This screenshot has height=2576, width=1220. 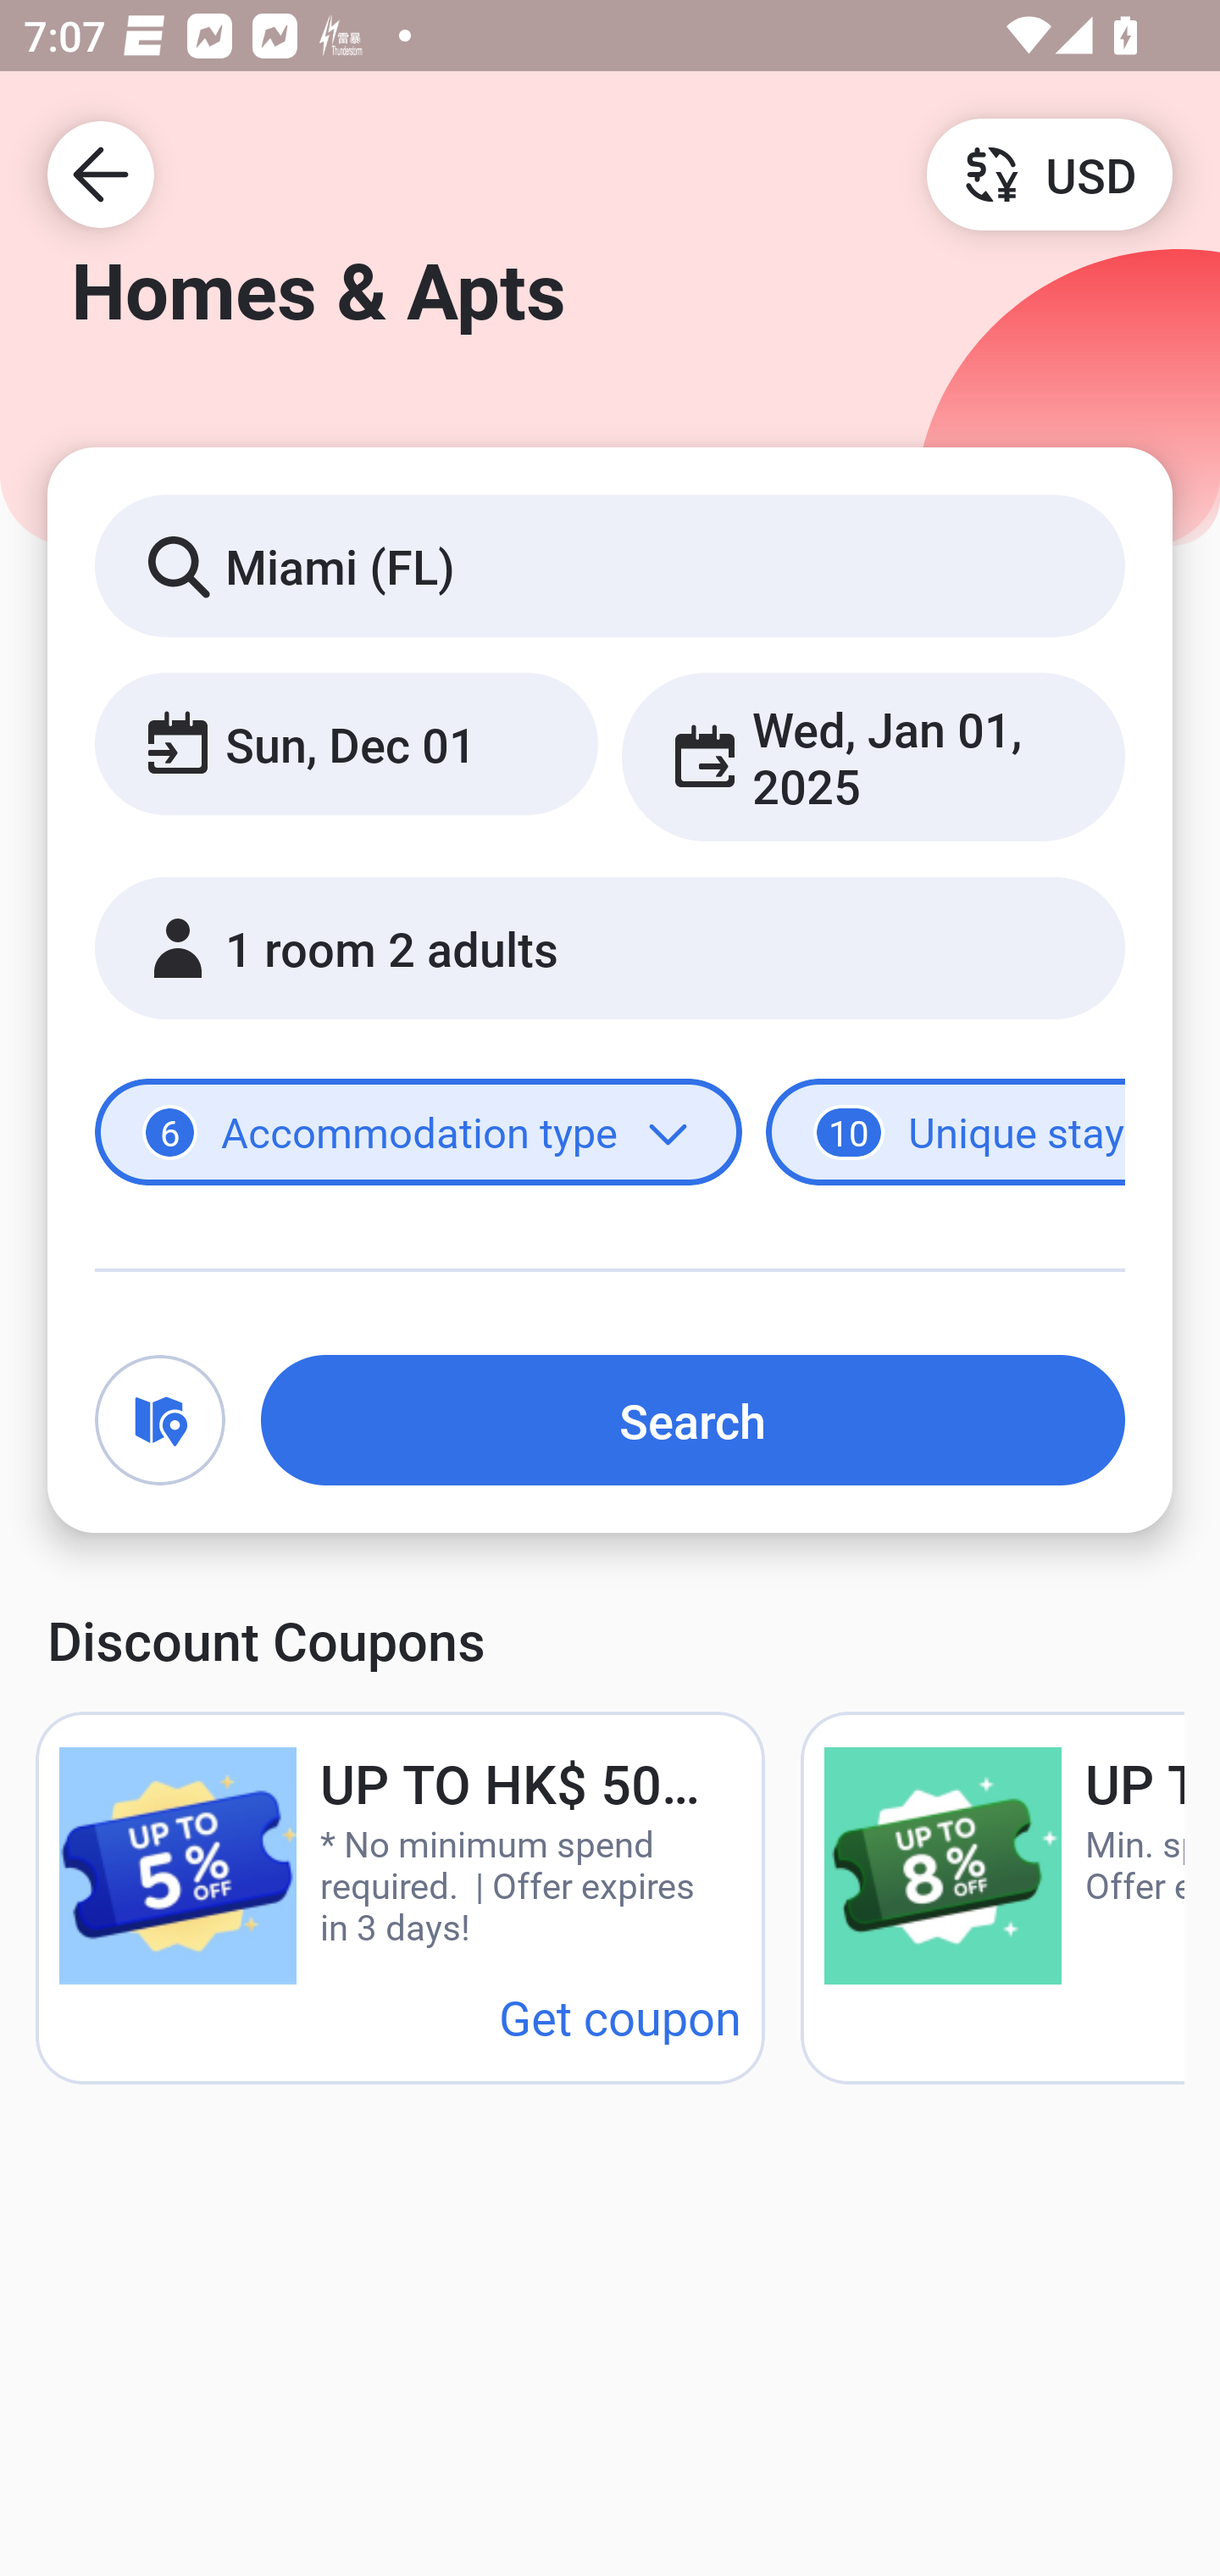 What do you see at coordinates (693, 1420) in the screenshot?
I see `Search` at bounding box center [693, 1420].